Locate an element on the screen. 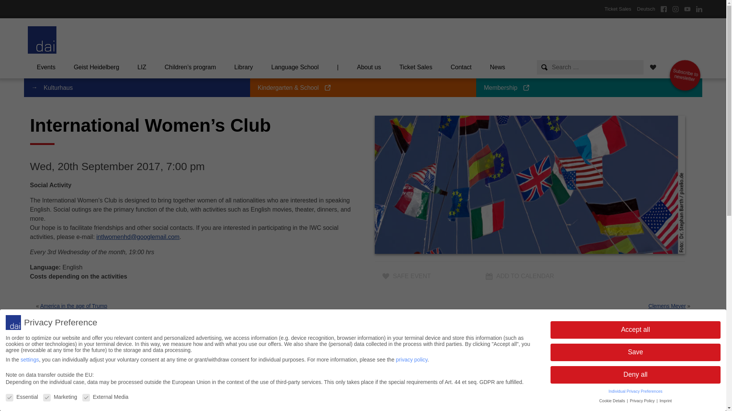 The image size is (732, 411). Read more is located at coordinates (91, 387).